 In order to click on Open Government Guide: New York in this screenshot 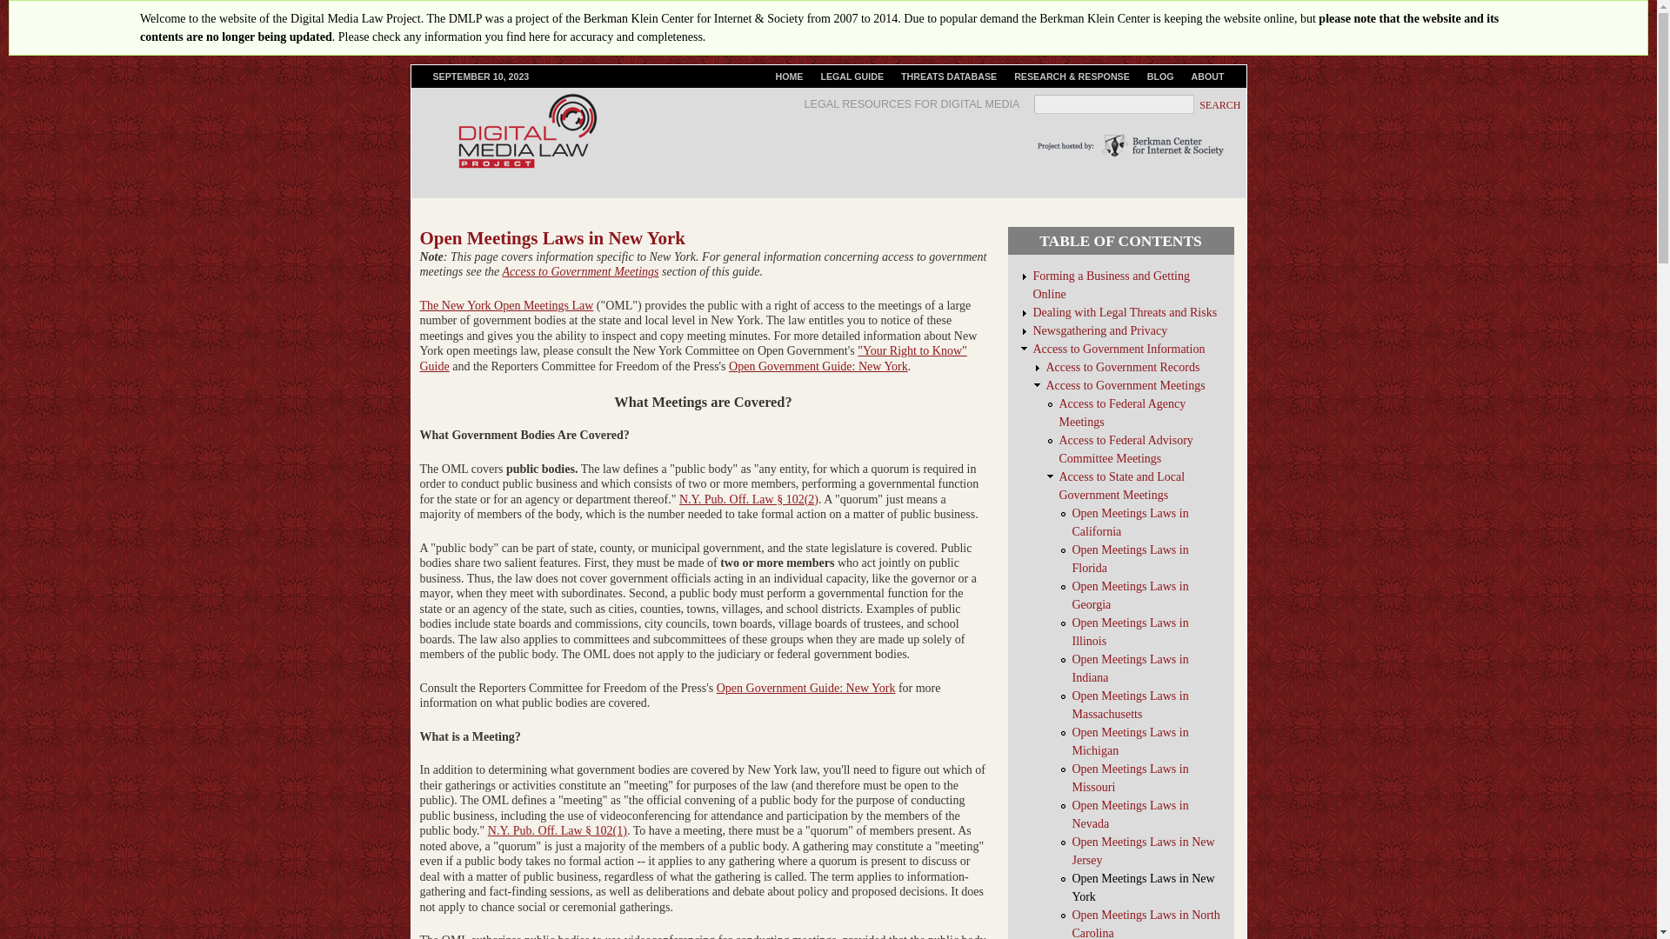, I will do `click(818, 365)`.